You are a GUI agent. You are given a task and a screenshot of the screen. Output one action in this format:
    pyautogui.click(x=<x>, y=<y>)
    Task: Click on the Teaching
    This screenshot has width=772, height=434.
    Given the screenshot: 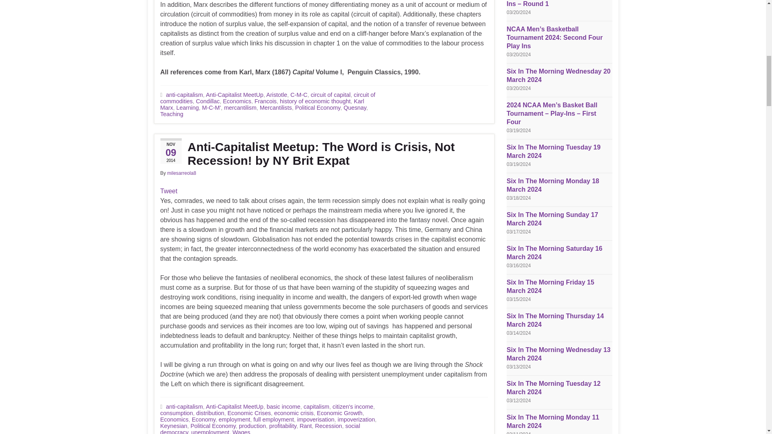 What is the action you would take?
    pyautogui.click(x=171, y=114)
    